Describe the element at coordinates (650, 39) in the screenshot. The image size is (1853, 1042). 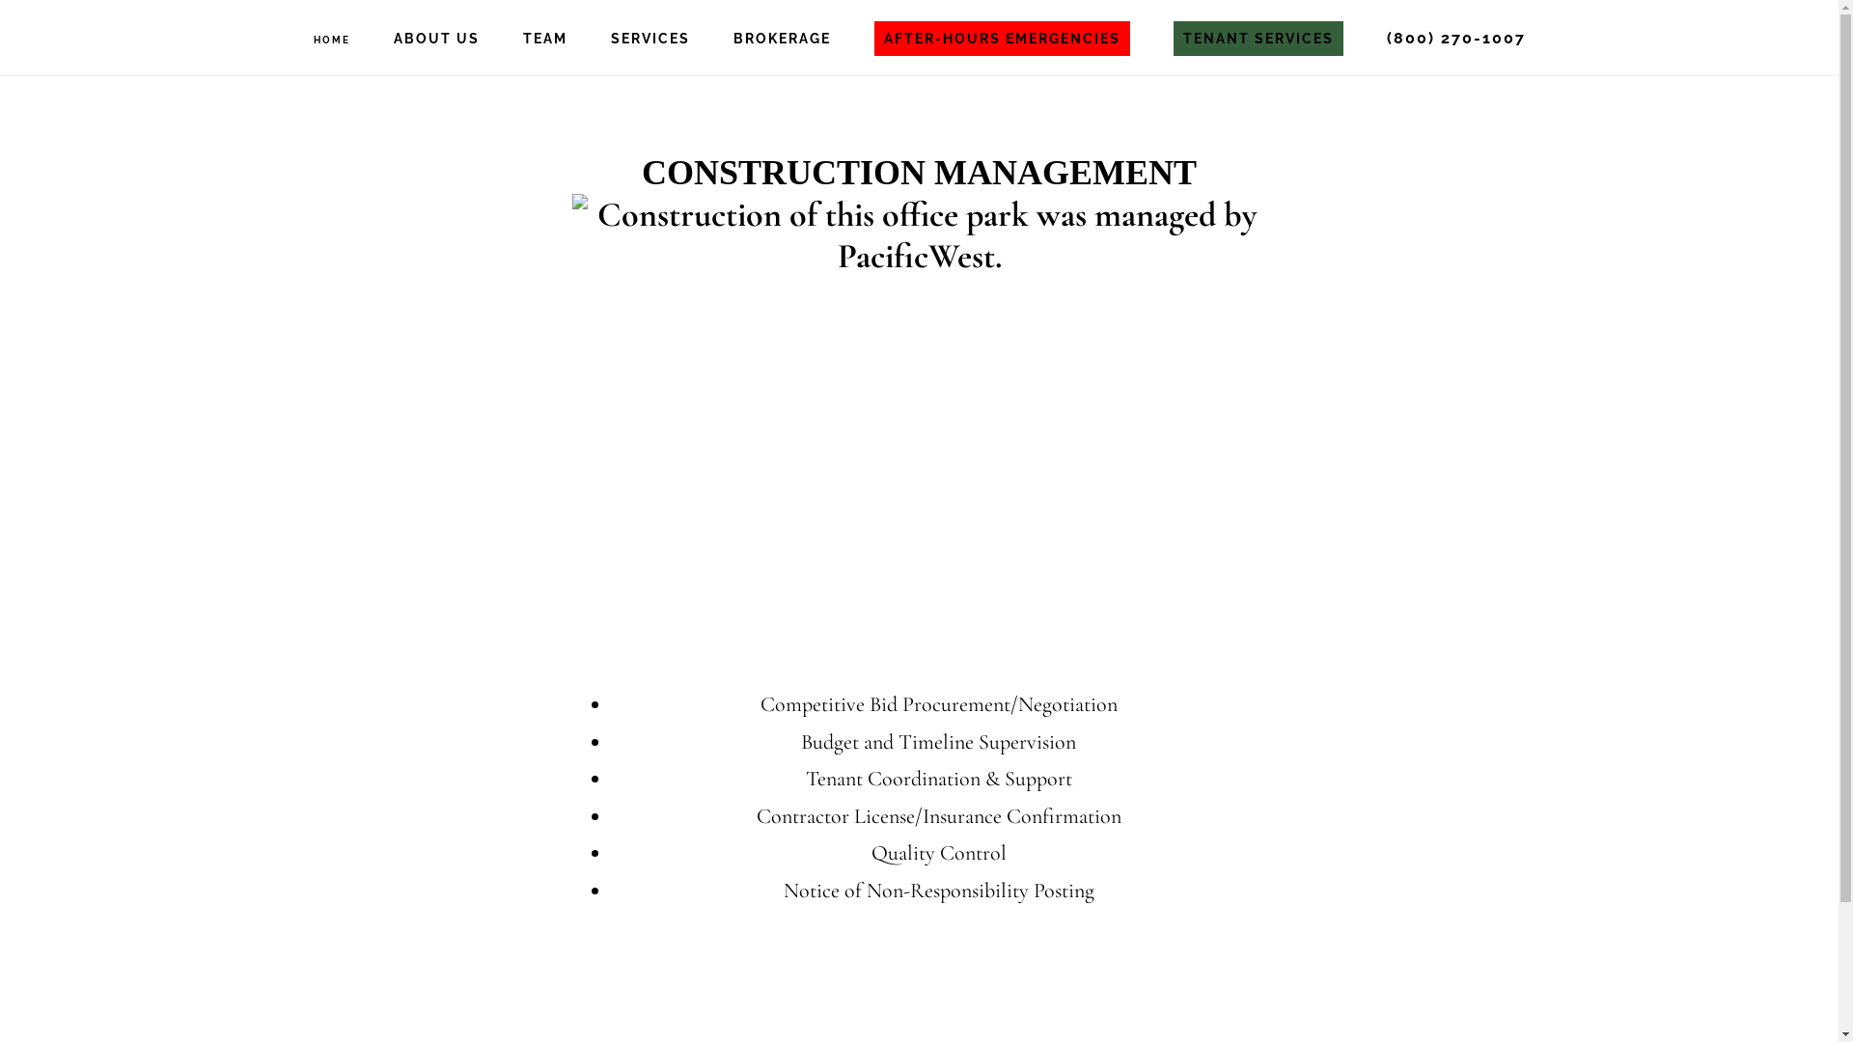
I see `SERVICES` at that location.